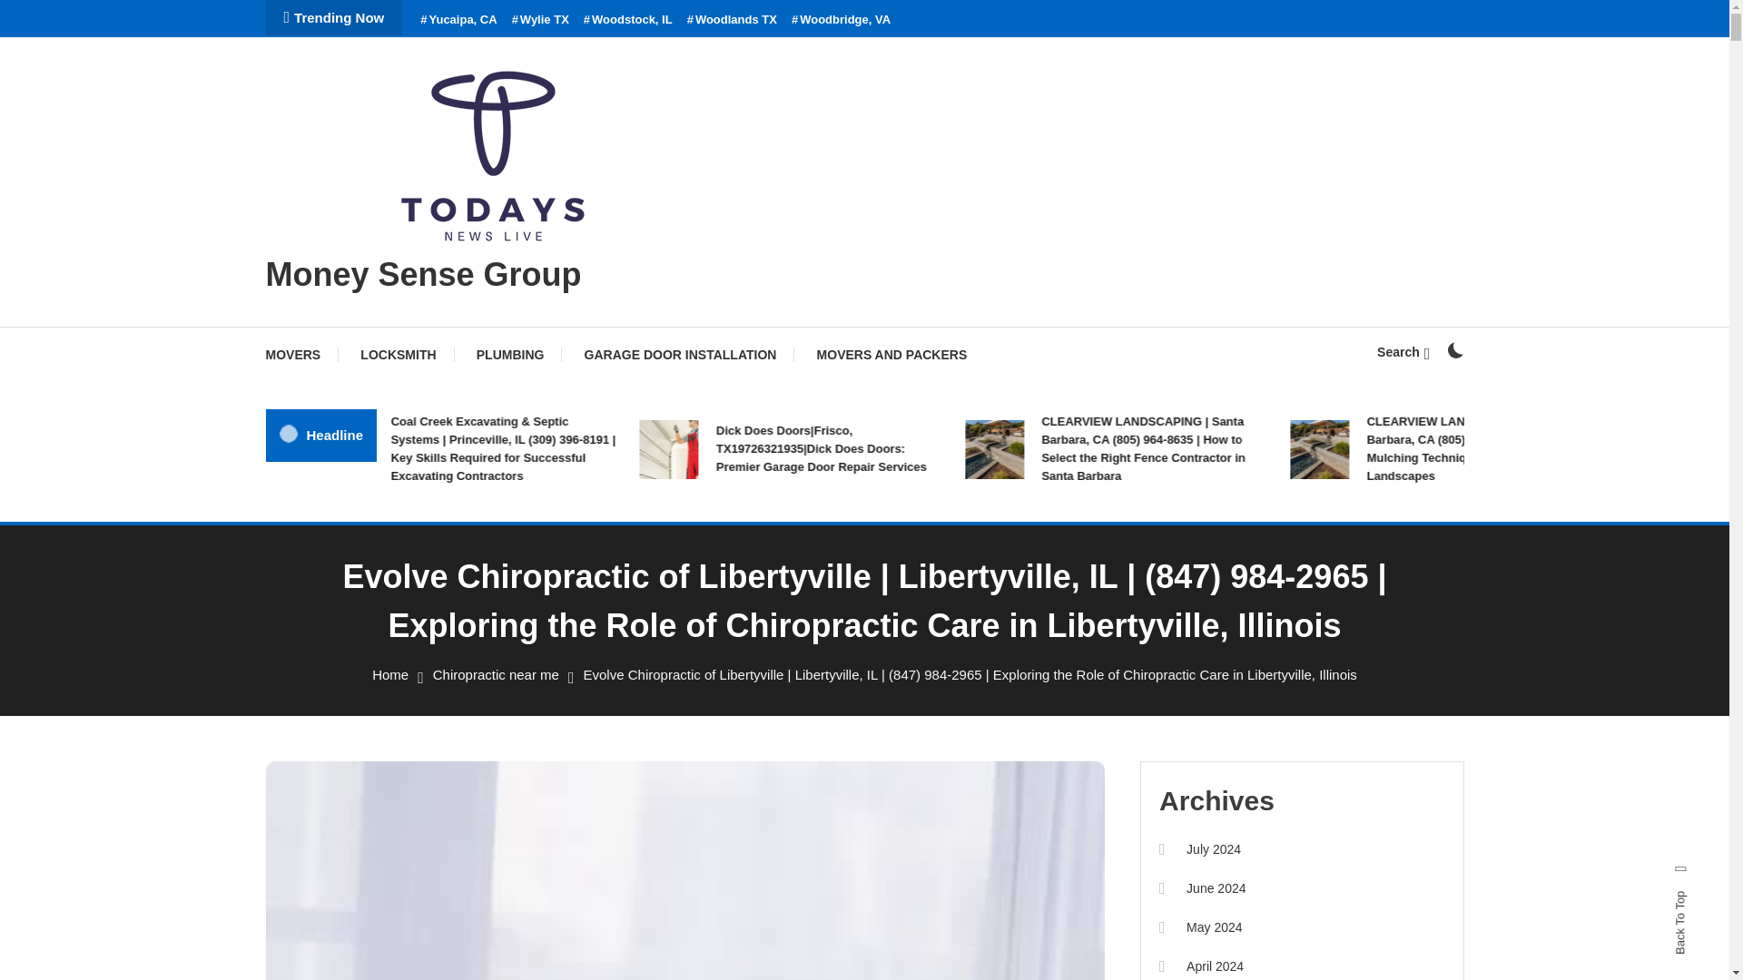 Image resolution: width=1743 pixels, height=980 pixels. What do you see at coordinates (301, 354) in the screenshot?
I see `MOVERS` at bounding box center [301, 354].